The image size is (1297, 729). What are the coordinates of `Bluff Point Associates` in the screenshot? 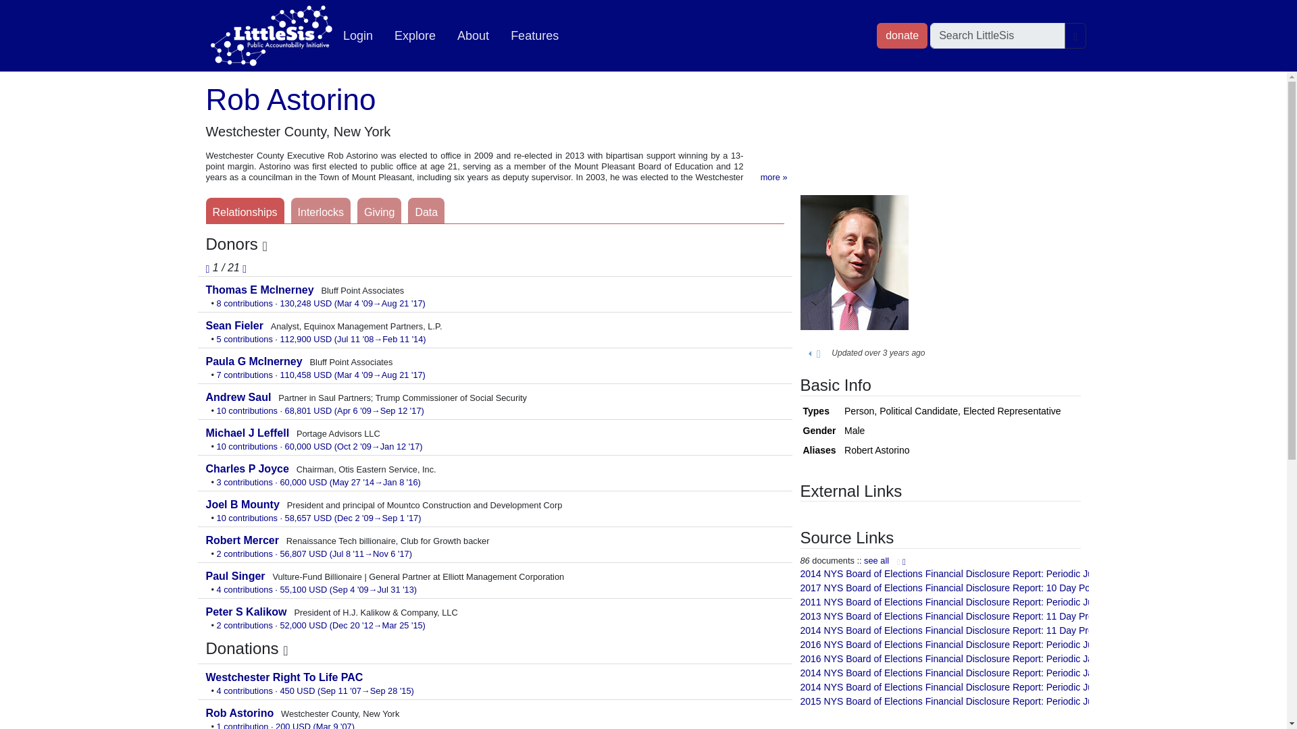 It's located at (255, 362).